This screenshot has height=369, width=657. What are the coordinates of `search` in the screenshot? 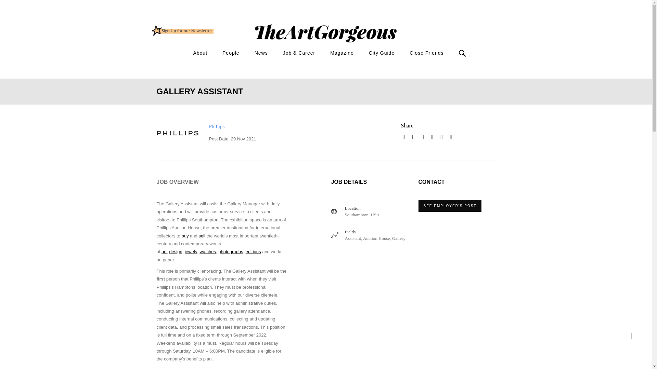 It's located at (411, 65).